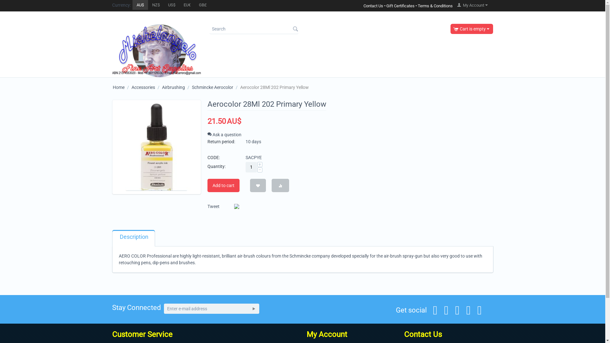 The width and height of the screenshot is (610, 343). I want to click on Terms & Conditions, so click(435, 6).